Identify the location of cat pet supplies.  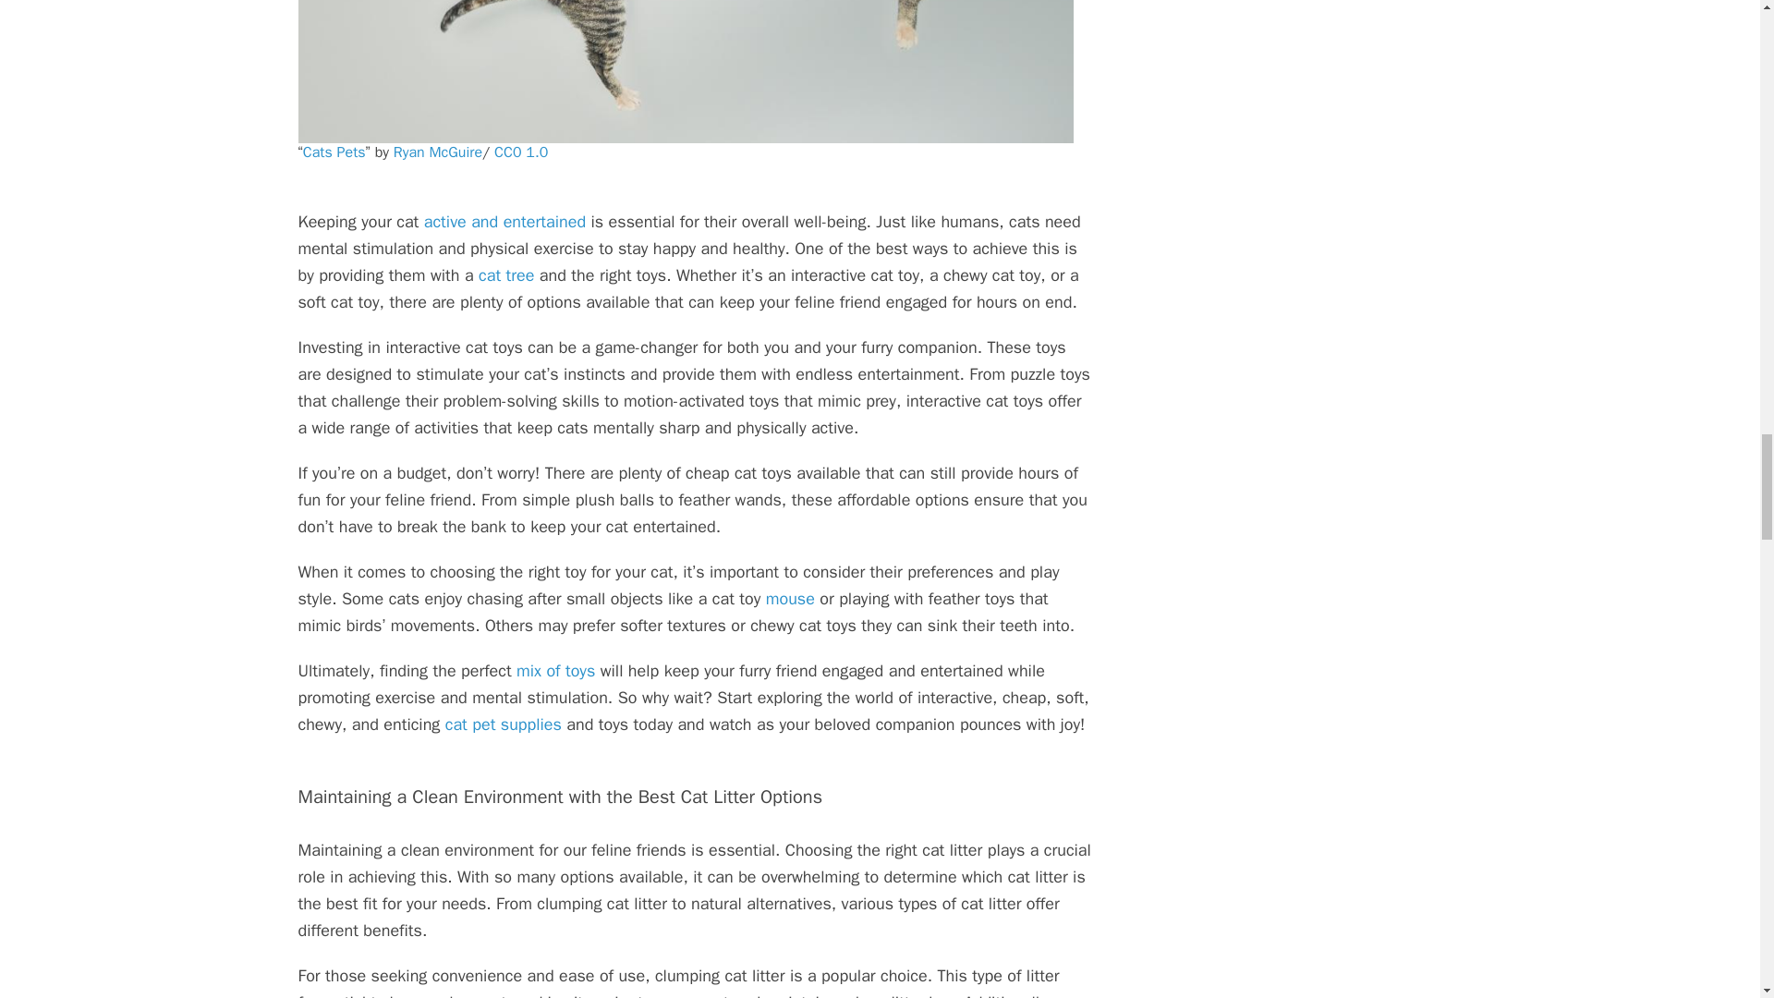
(503, 724).